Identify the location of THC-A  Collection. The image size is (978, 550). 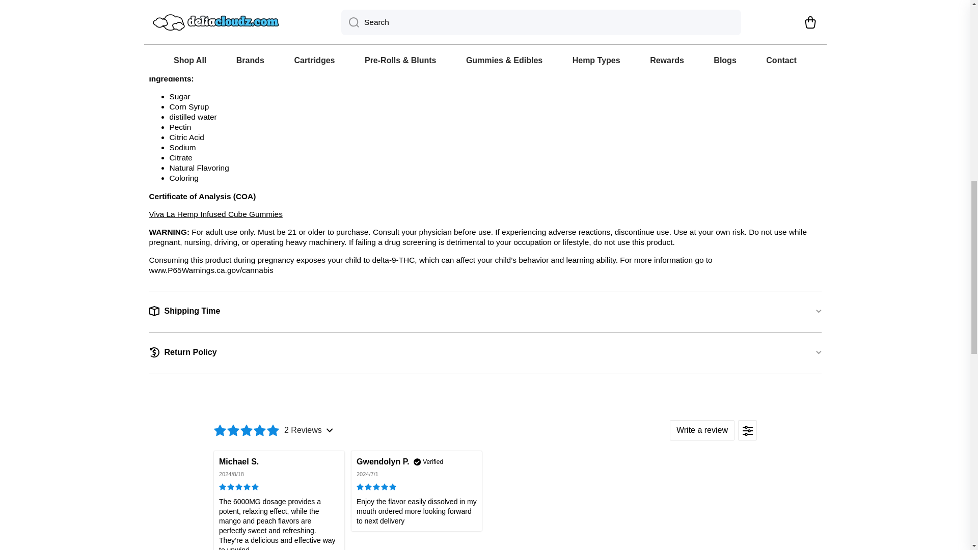
(241, 61).